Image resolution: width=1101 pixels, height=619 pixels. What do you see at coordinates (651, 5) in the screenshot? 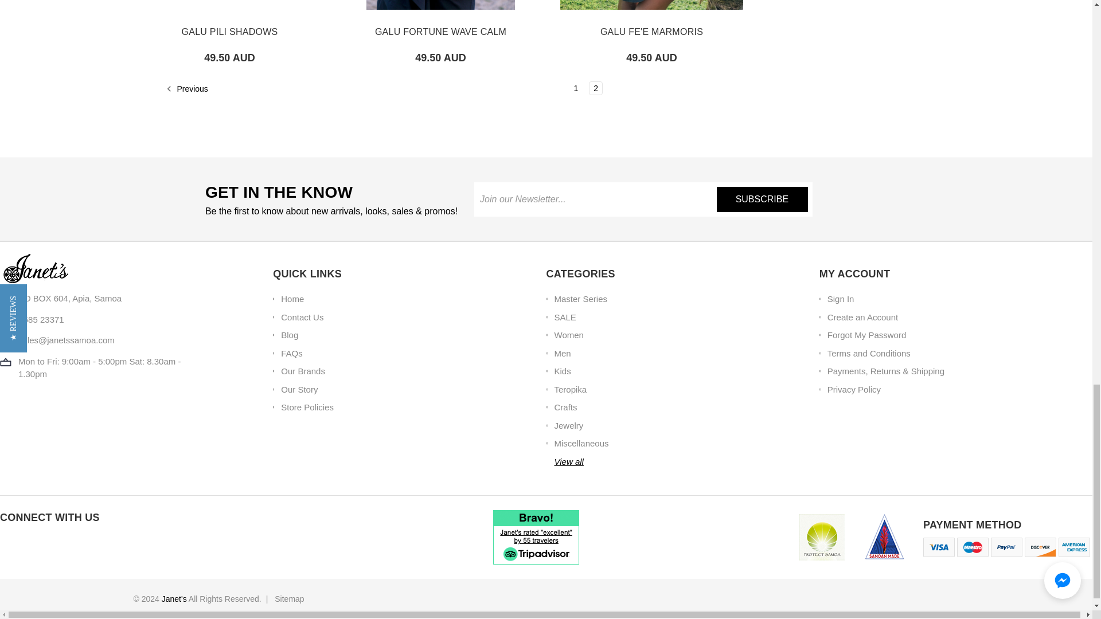
I see `GALU FE'E MARMORIS` at bounding box center [651, 5].